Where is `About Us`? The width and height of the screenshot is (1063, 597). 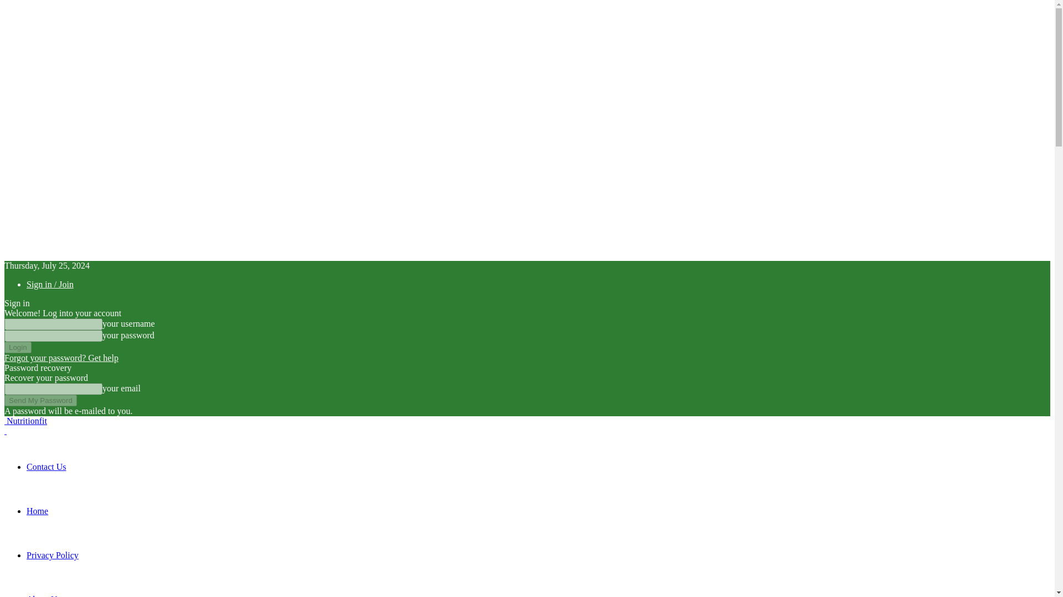 About Us is located at coordinates (43, 596).